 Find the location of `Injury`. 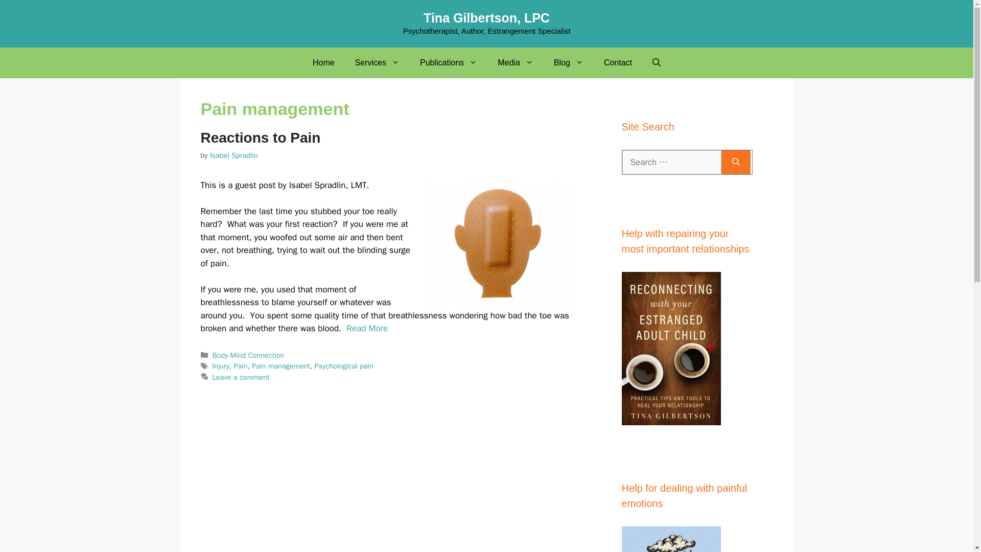

Injury is located at coordinates (221, 366).